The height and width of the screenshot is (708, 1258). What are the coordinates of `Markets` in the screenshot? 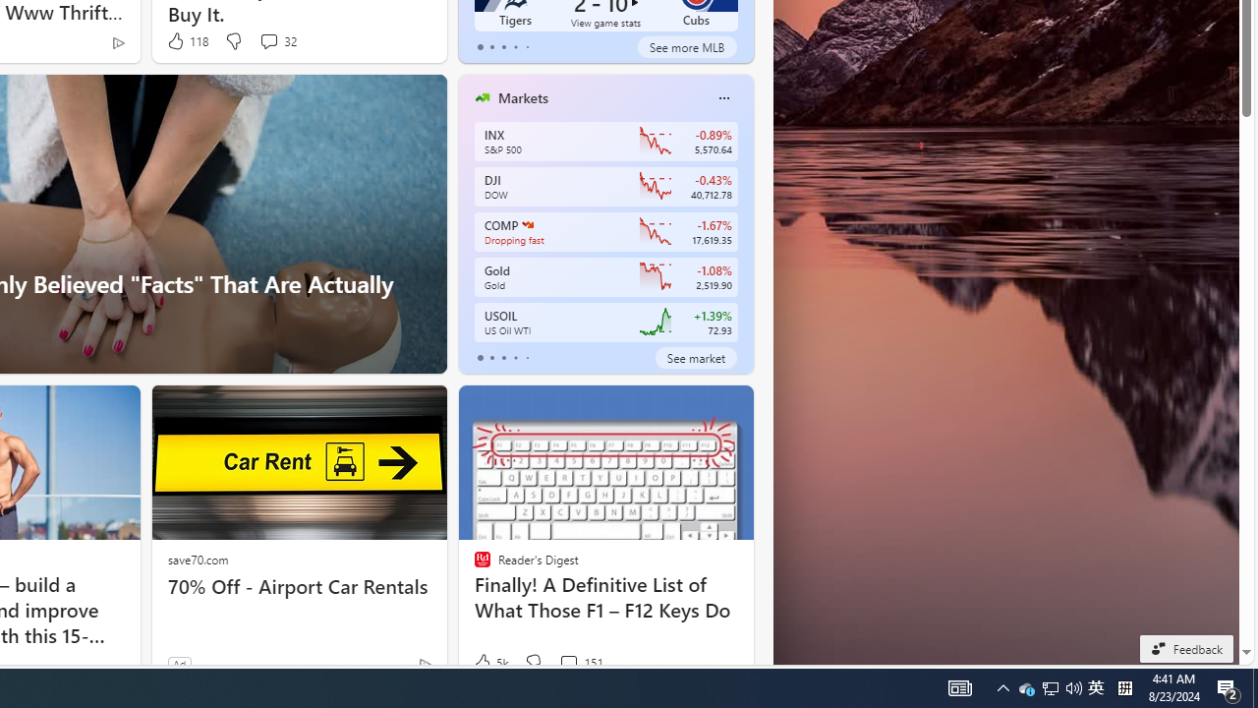 It's located at (523, 97).